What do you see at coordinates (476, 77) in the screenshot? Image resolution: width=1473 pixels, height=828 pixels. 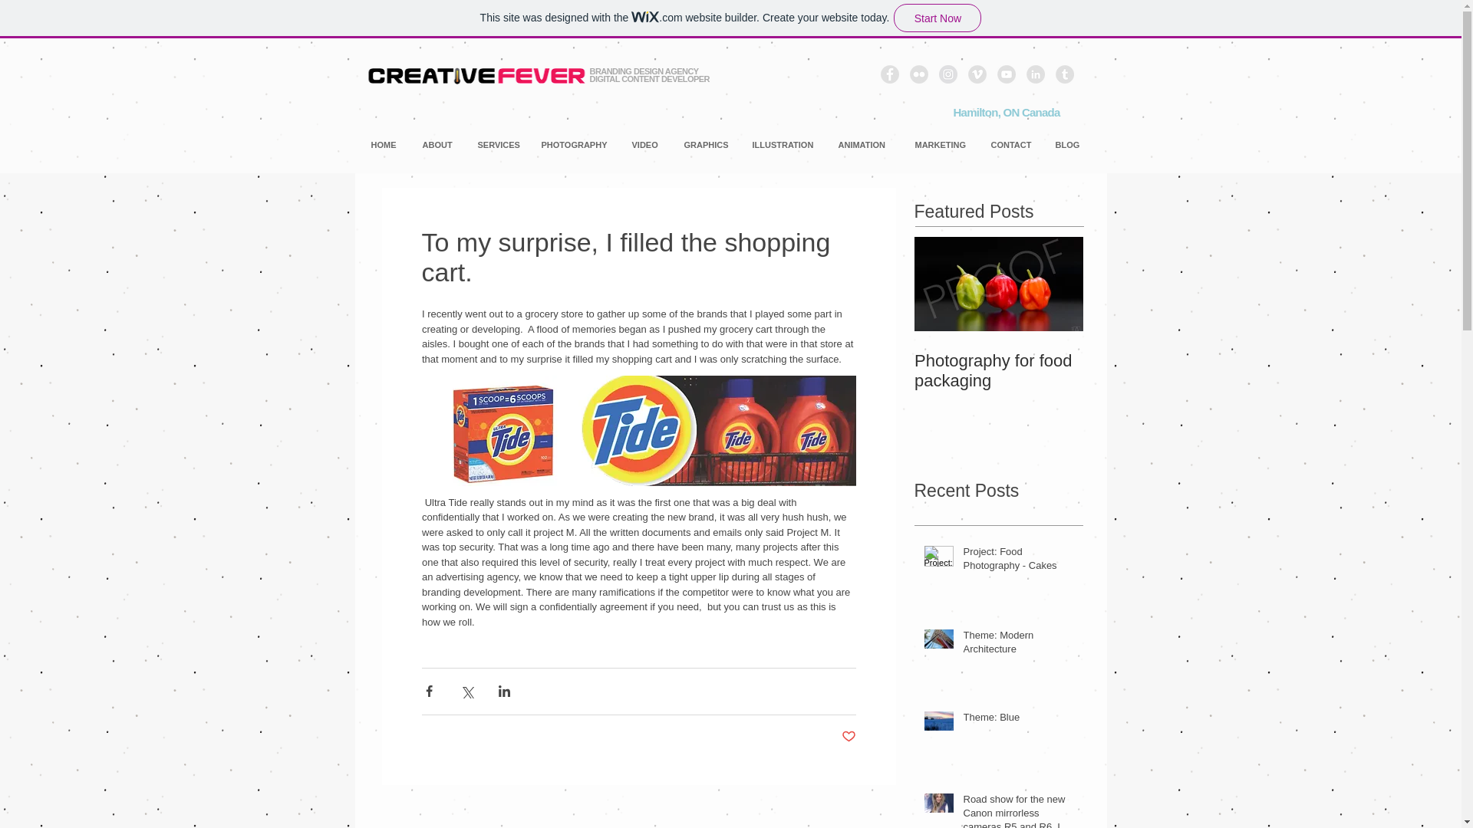 I see `CreativeFeverLogoBlackFull.png` at bounding box center [476, 77].